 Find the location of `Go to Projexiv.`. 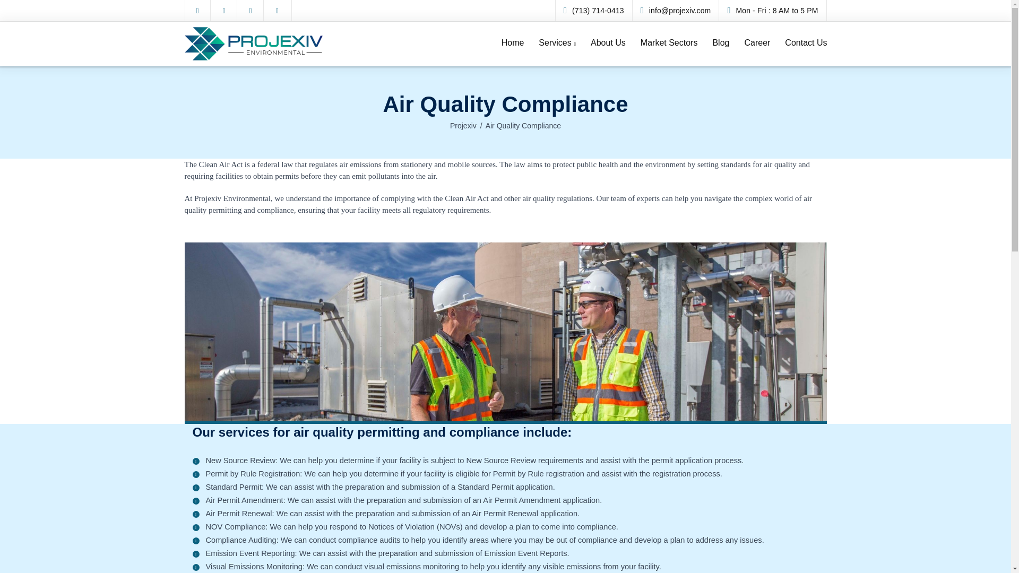

Go to Projexiv. is located at coordinates (463, 125).